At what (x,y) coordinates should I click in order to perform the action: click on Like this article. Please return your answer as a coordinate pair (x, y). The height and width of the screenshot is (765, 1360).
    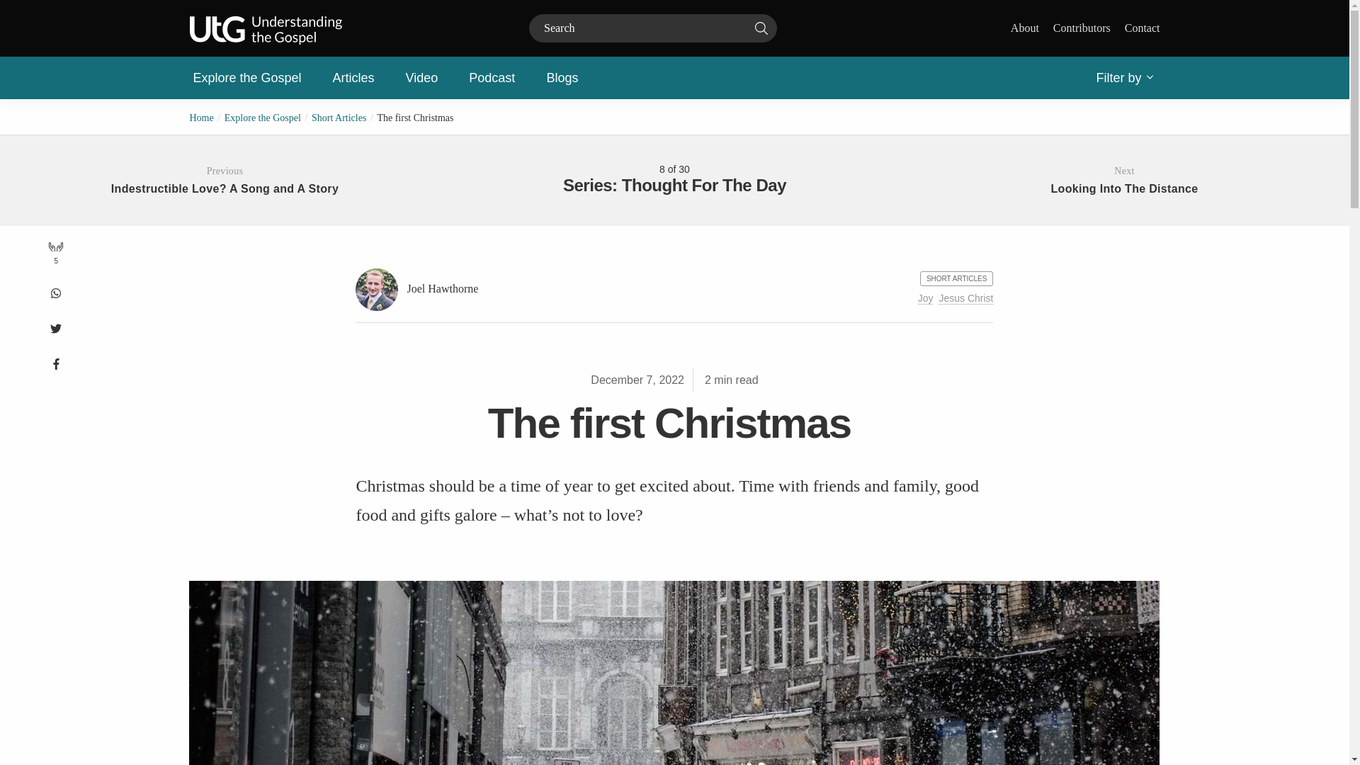
    Looking at the image, I should click on (55, 254).